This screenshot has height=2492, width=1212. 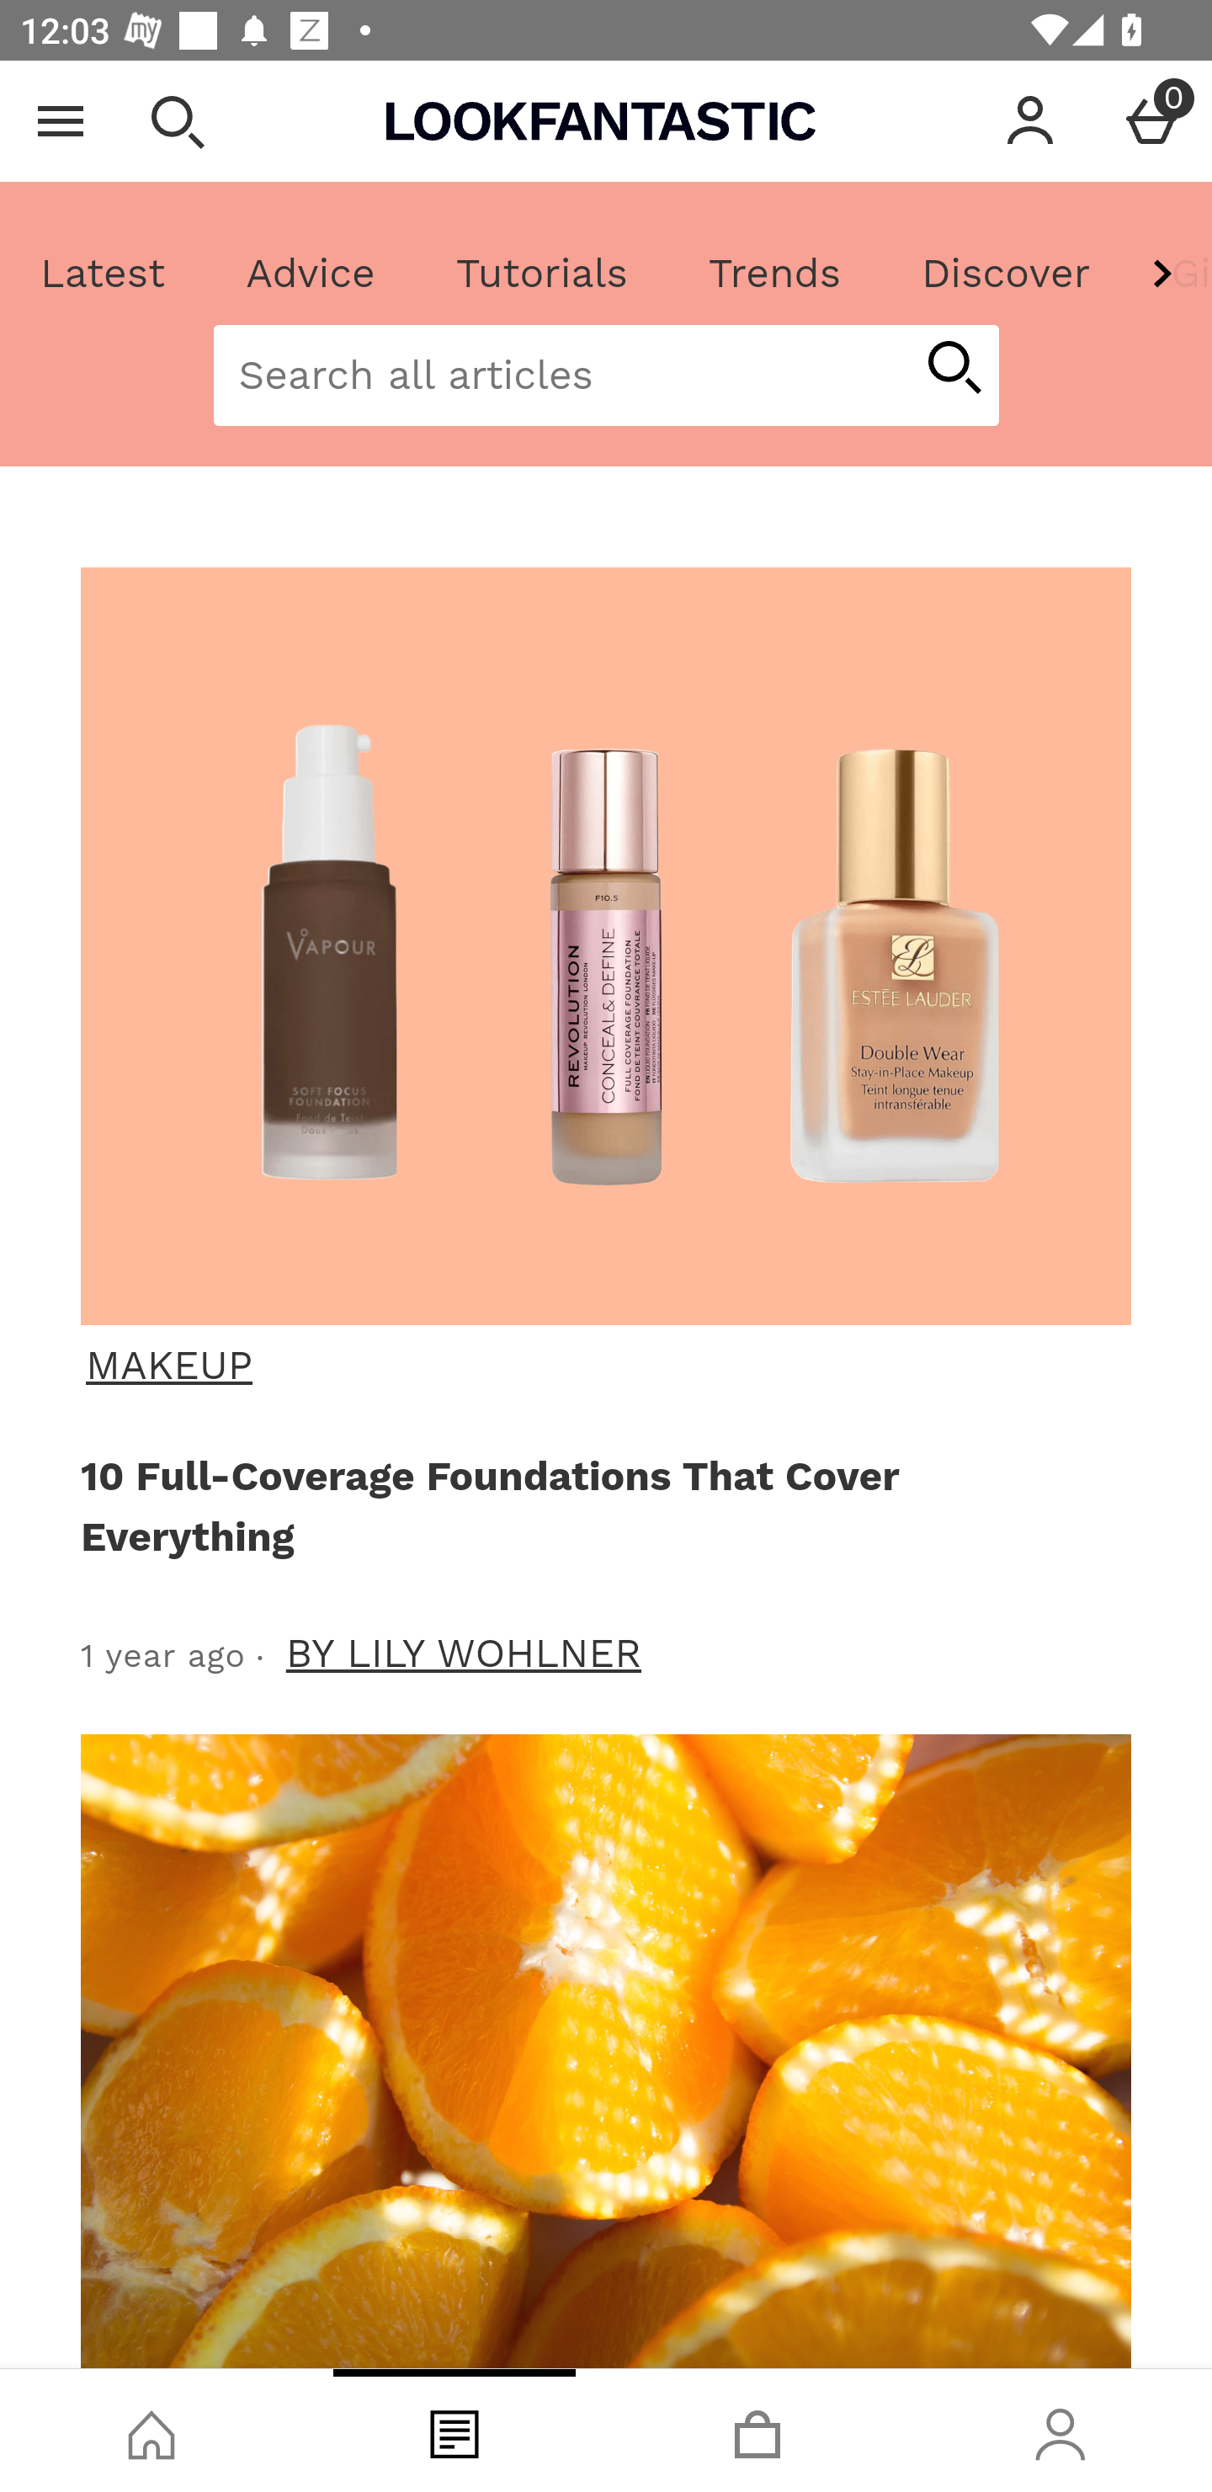 I want to click on BY LILY WOHLNER, so click(x=465, y=1653).